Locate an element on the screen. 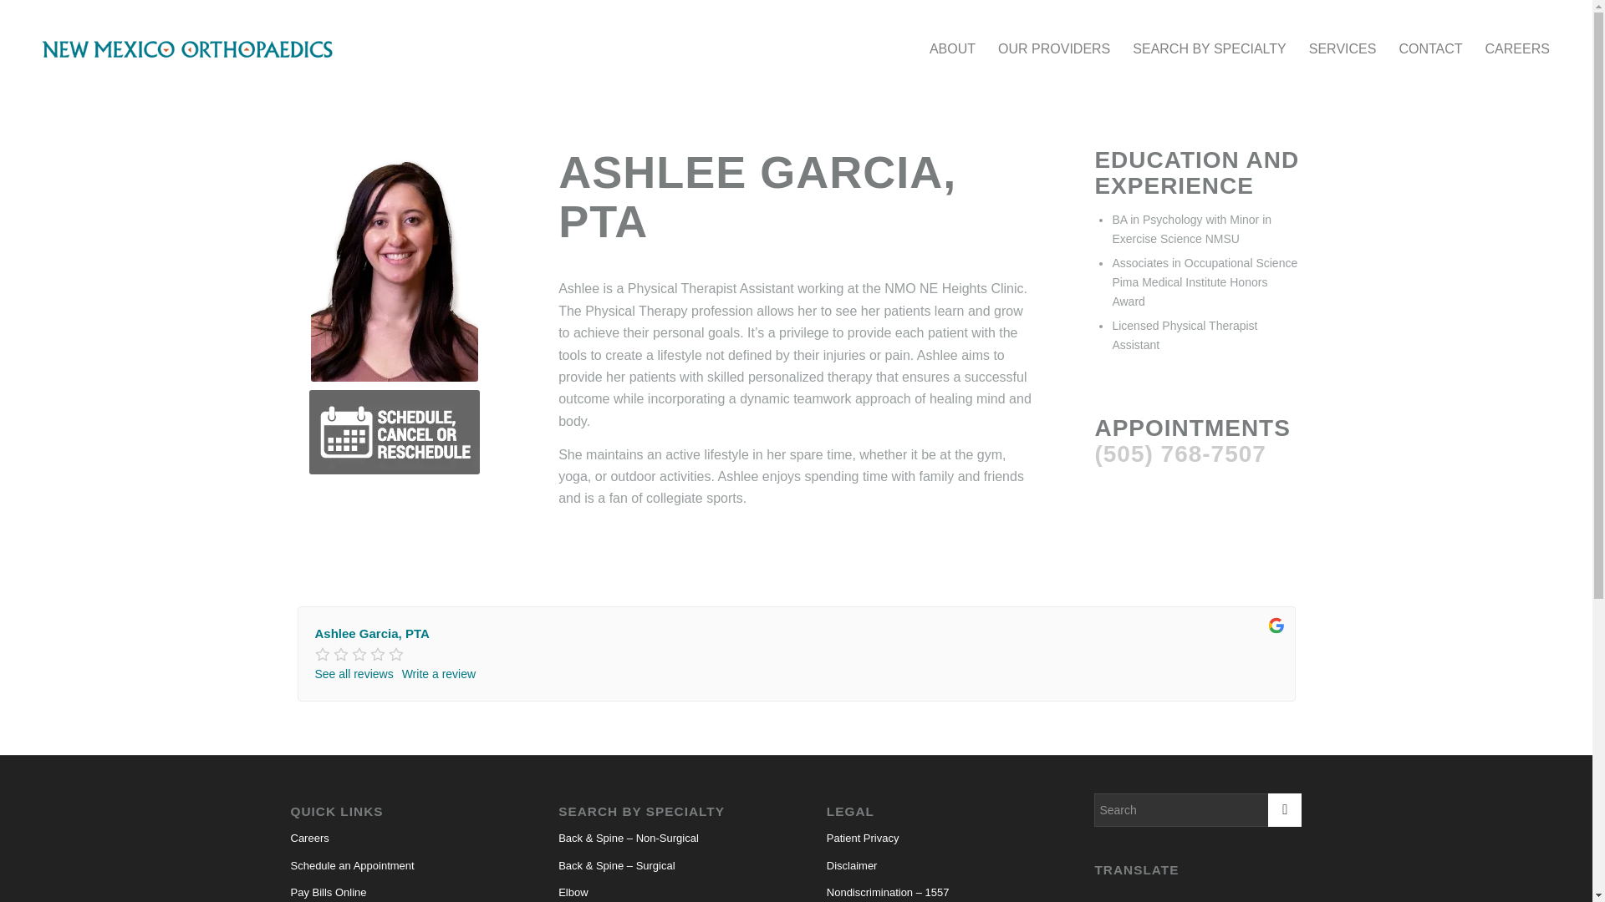 The height and width of the screenshot is (902, 1605). OUR PROVIDERS is located at coordinates (1053, 48).